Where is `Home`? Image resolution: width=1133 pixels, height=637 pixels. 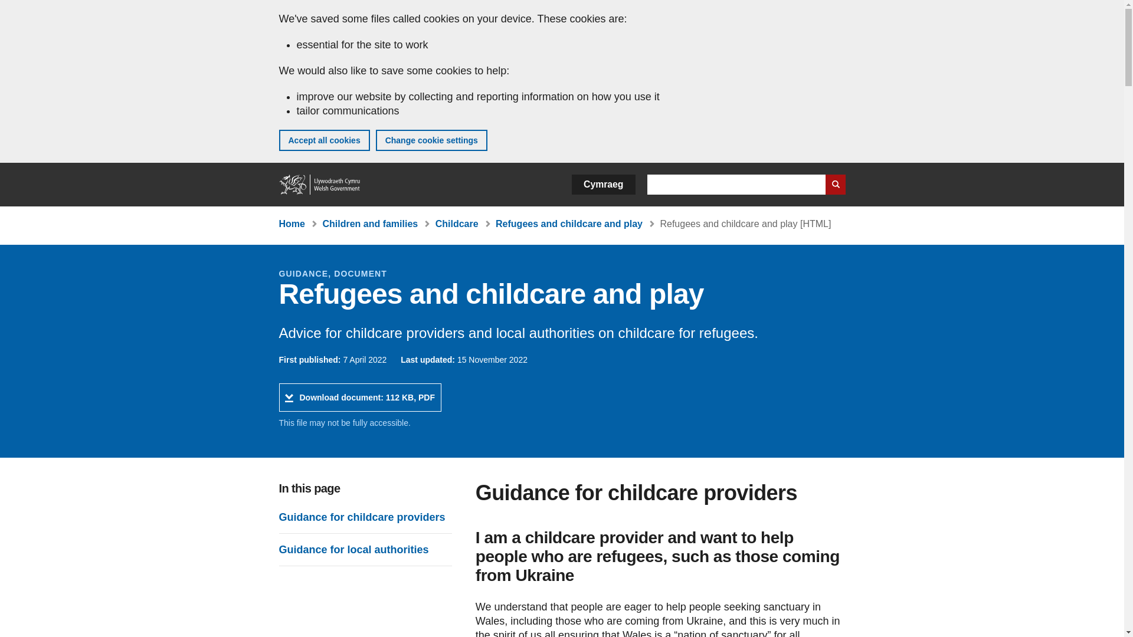 Home is located at coordinates (292, 224).